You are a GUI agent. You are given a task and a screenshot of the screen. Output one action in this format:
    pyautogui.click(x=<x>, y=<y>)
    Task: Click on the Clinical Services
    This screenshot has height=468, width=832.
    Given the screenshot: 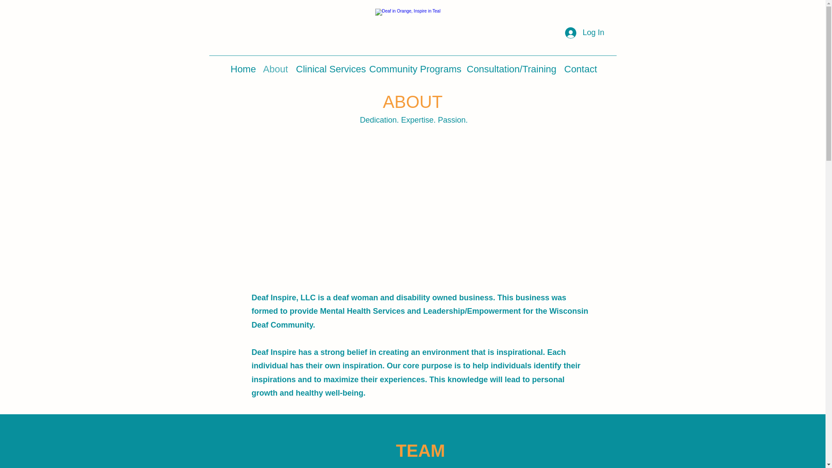 What is the action you would take?
    pyautogui.click(x=328, y=67)
    